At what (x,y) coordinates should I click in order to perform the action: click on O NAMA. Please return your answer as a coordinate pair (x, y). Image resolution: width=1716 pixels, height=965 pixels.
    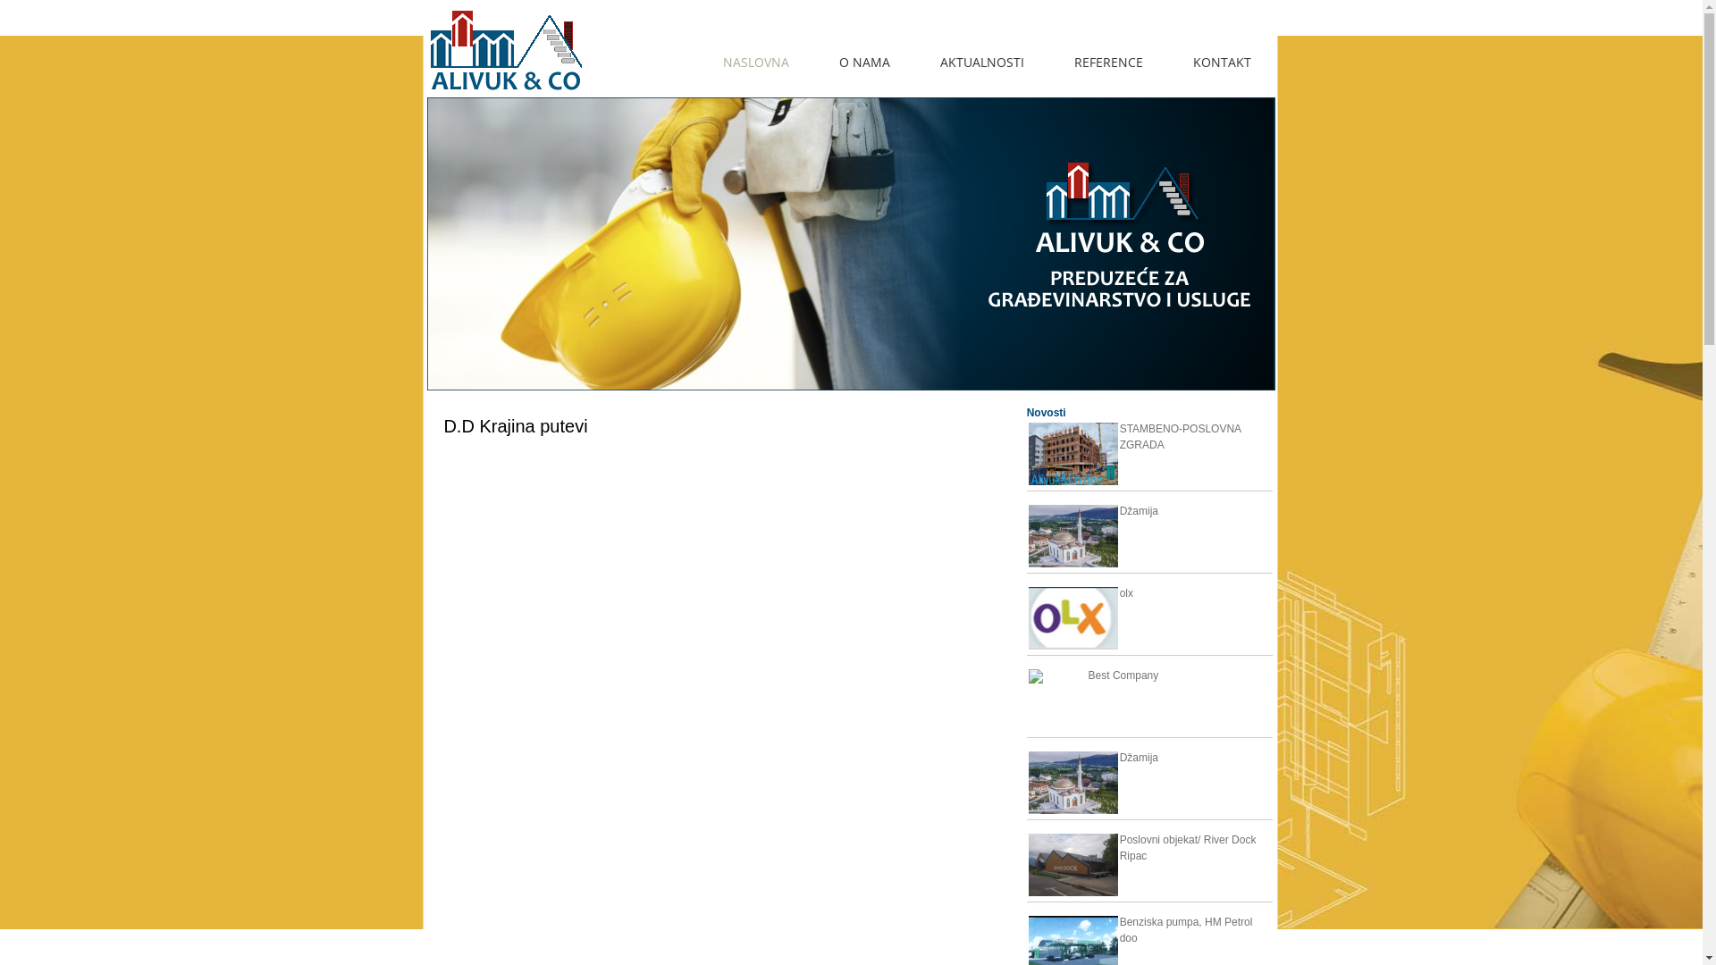
    Looking at the image, I should click on (863, 58).